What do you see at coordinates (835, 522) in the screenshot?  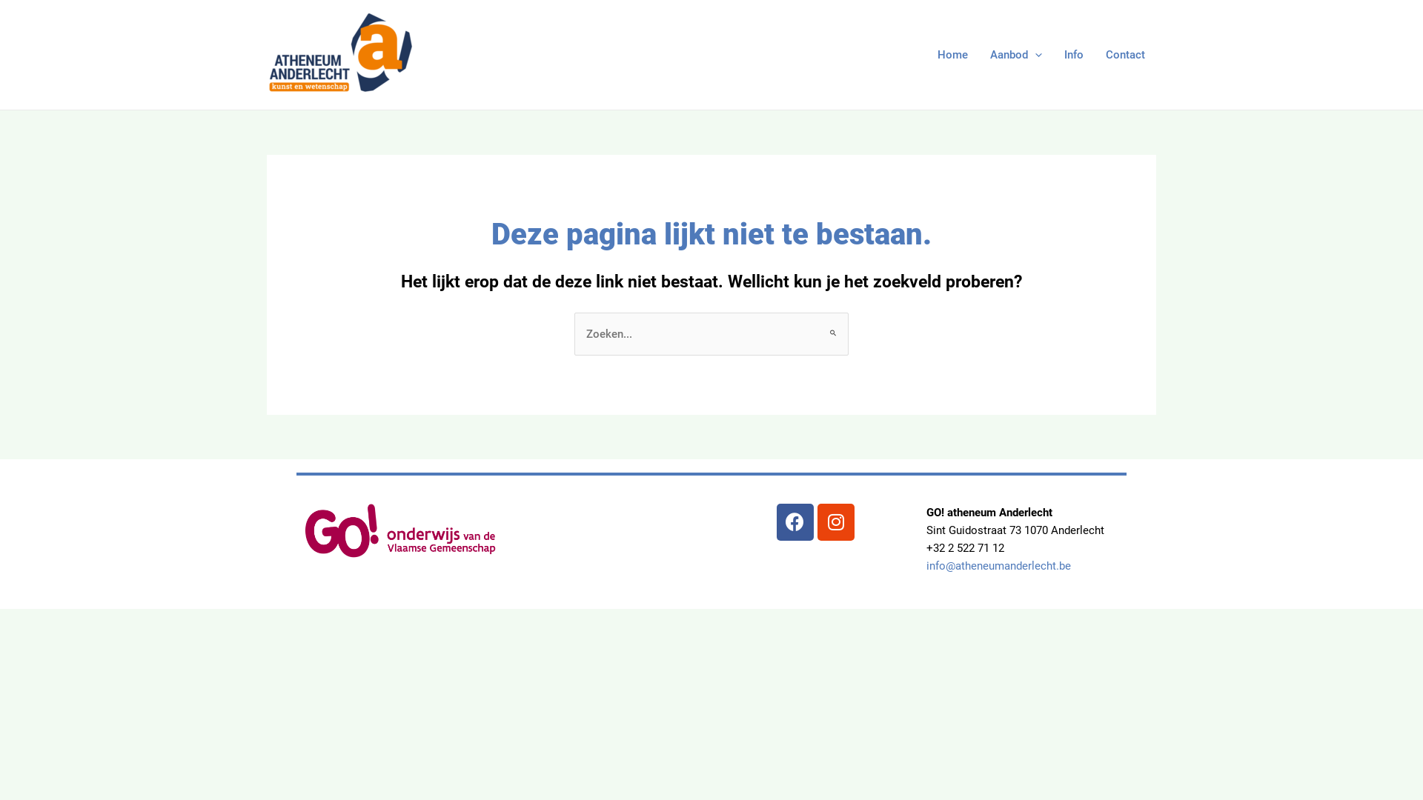 I see `Instagram` at bounding box center [835, 522].